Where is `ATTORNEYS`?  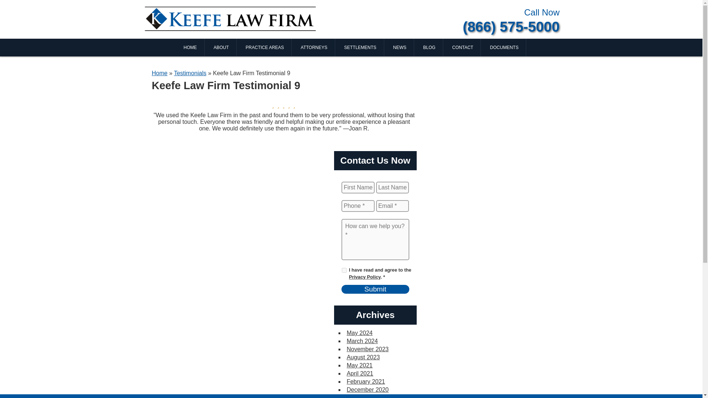
ATTORNEYS is located at coordinates (314, 47).